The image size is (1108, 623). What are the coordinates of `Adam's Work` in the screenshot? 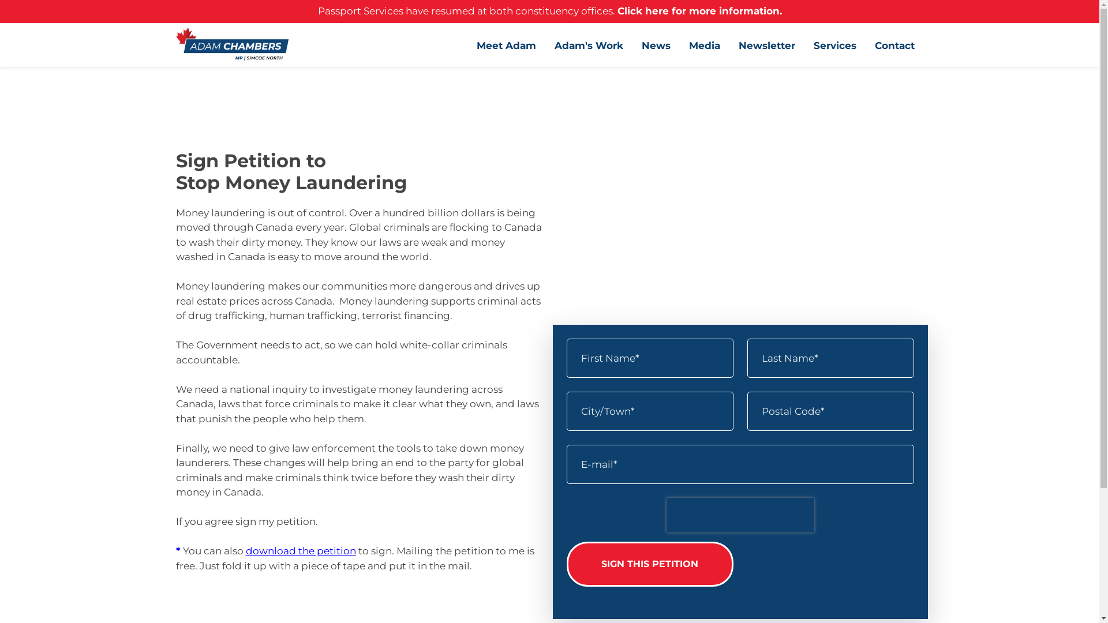 It's located at (589, 45).